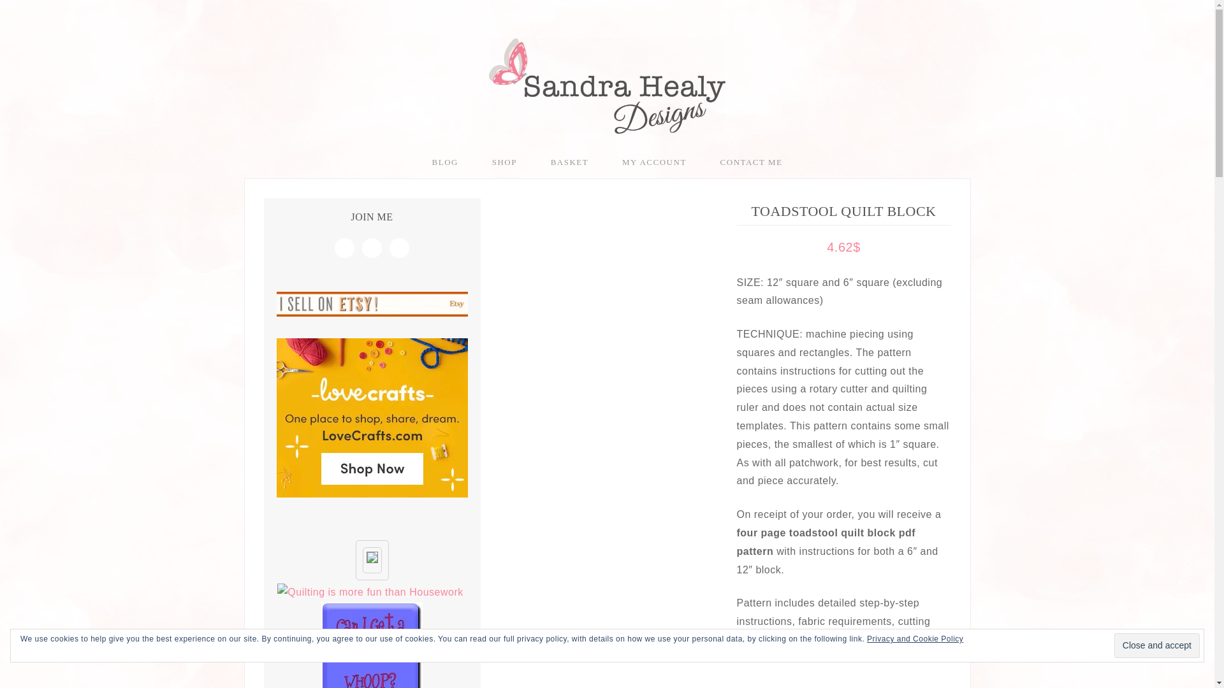  What do you see at coordinates (607, 85) in the screenshot?
I see `SANDRA HEALY DESIGNS QUILT PATTERN DESIGNER` at bounding box center [607, 85].